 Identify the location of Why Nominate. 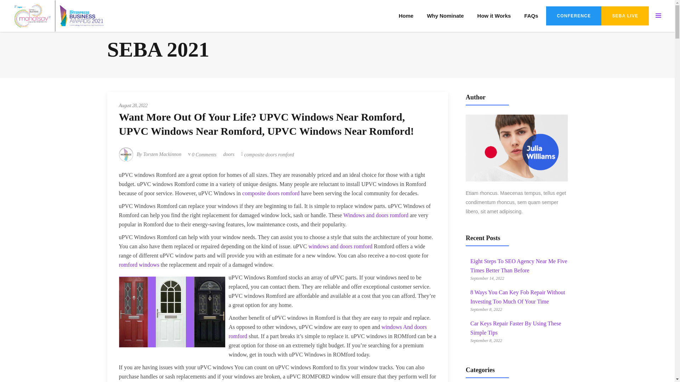
(445, 16).